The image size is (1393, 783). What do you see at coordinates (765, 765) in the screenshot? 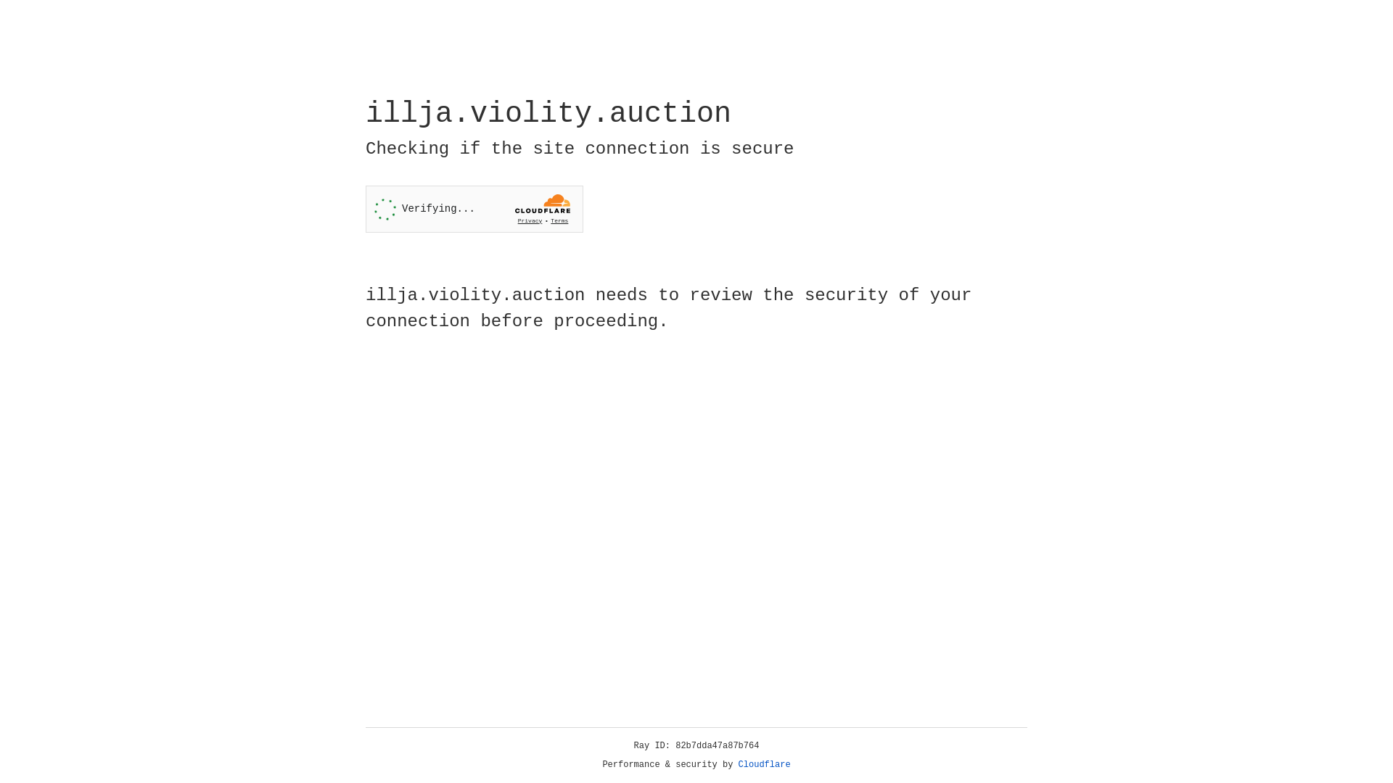
I see `Cloudflare` at bounding box center [765, 765].